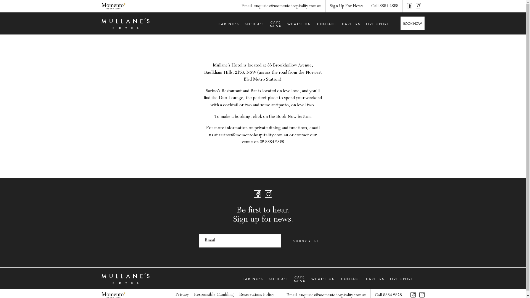 This screenshot has width=530, height=298. Describe the element at coordinates (306, 241) in the screenshot. I see `Subscribe` at that location.